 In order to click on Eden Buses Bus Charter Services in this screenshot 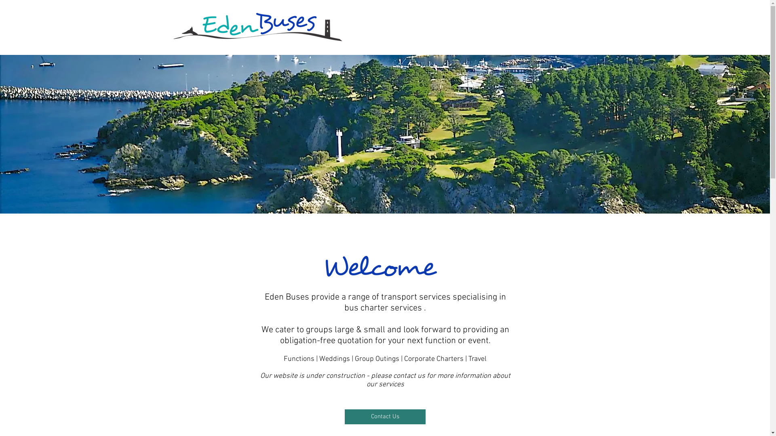, I will do `click(257, 27)`.